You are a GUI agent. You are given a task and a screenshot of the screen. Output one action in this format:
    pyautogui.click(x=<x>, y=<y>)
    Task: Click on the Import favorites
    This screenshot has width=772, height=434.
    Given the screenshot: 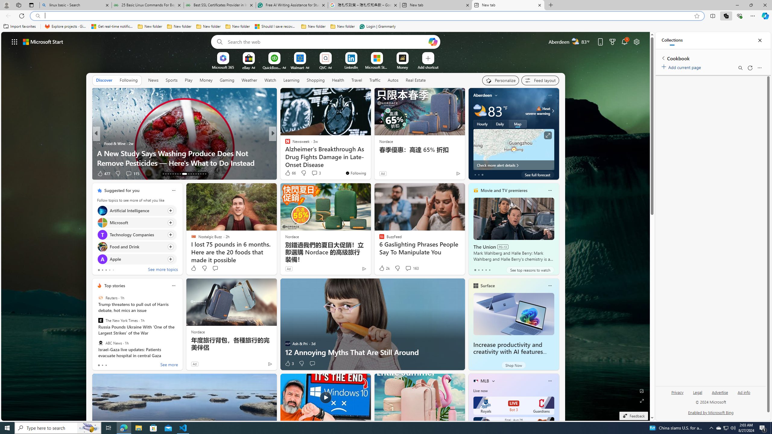 What is the action you would take?
    pyautogui.click(x=20, y=27)
    